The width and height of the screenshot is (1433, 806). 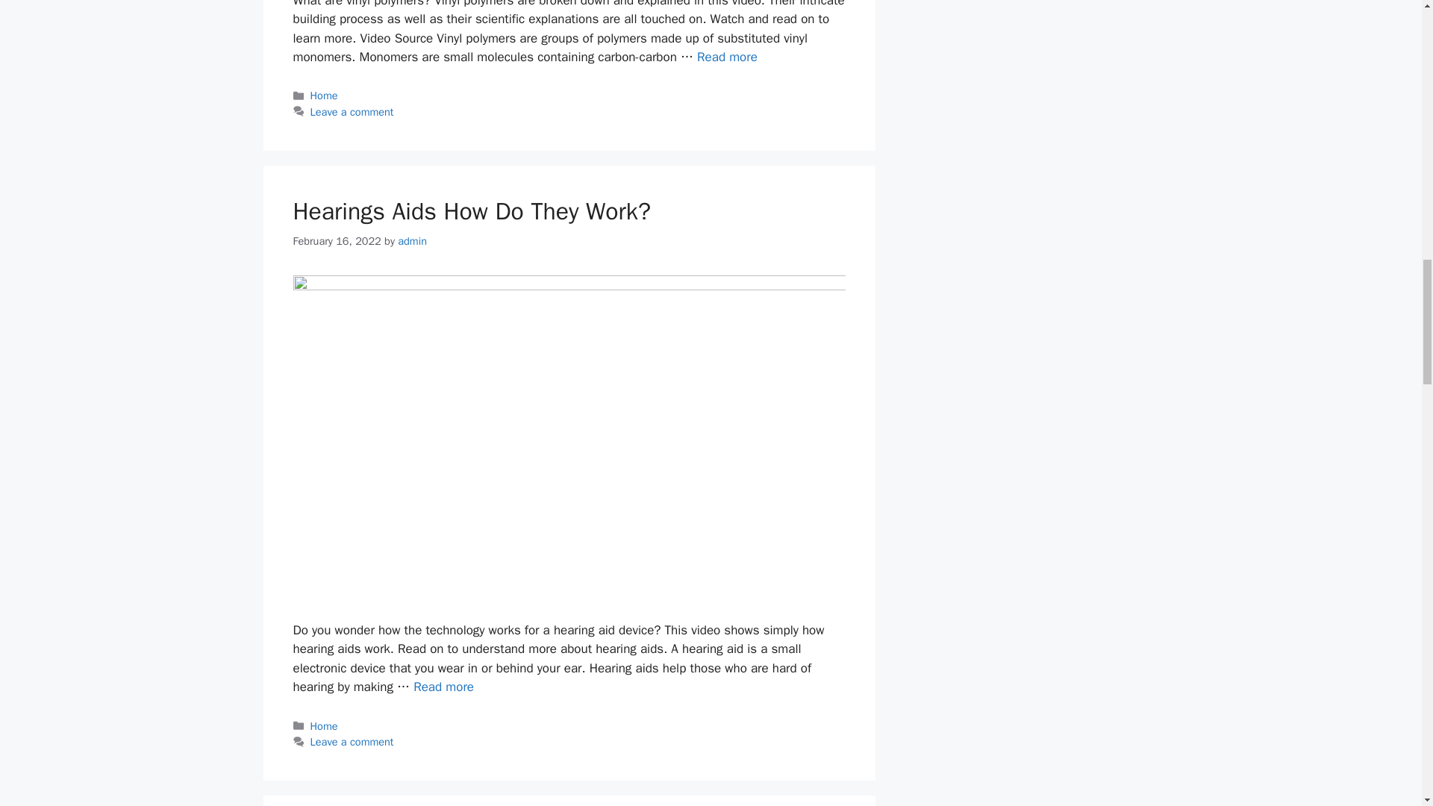 What do you see at coordinates (412, 240) in the screenshot?
I see `View all posts by admin` at bounding box center [412, 240].